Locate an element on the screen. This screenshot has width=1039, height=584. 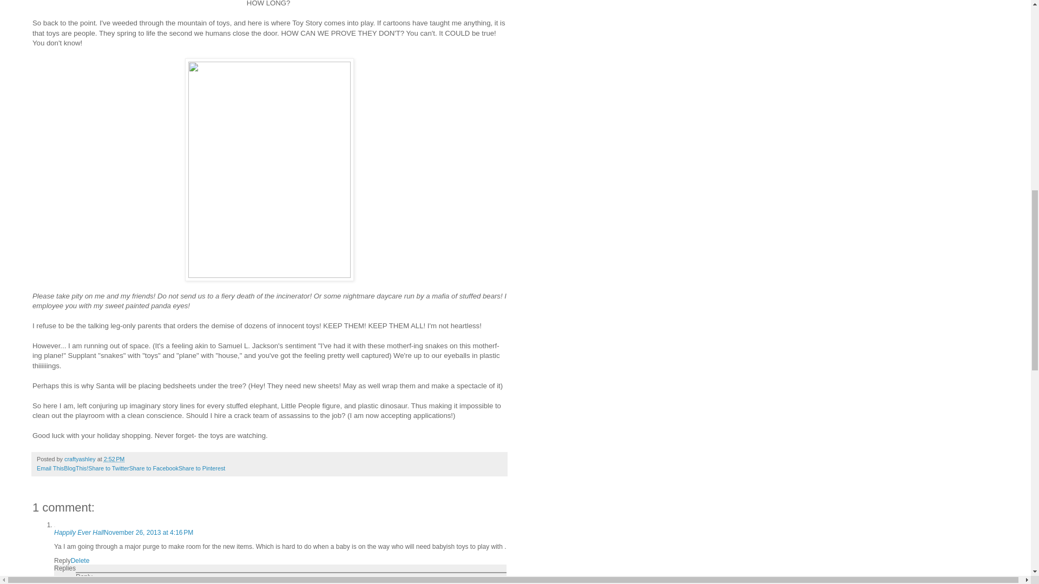
Replies is located at coordinates (65, 568).